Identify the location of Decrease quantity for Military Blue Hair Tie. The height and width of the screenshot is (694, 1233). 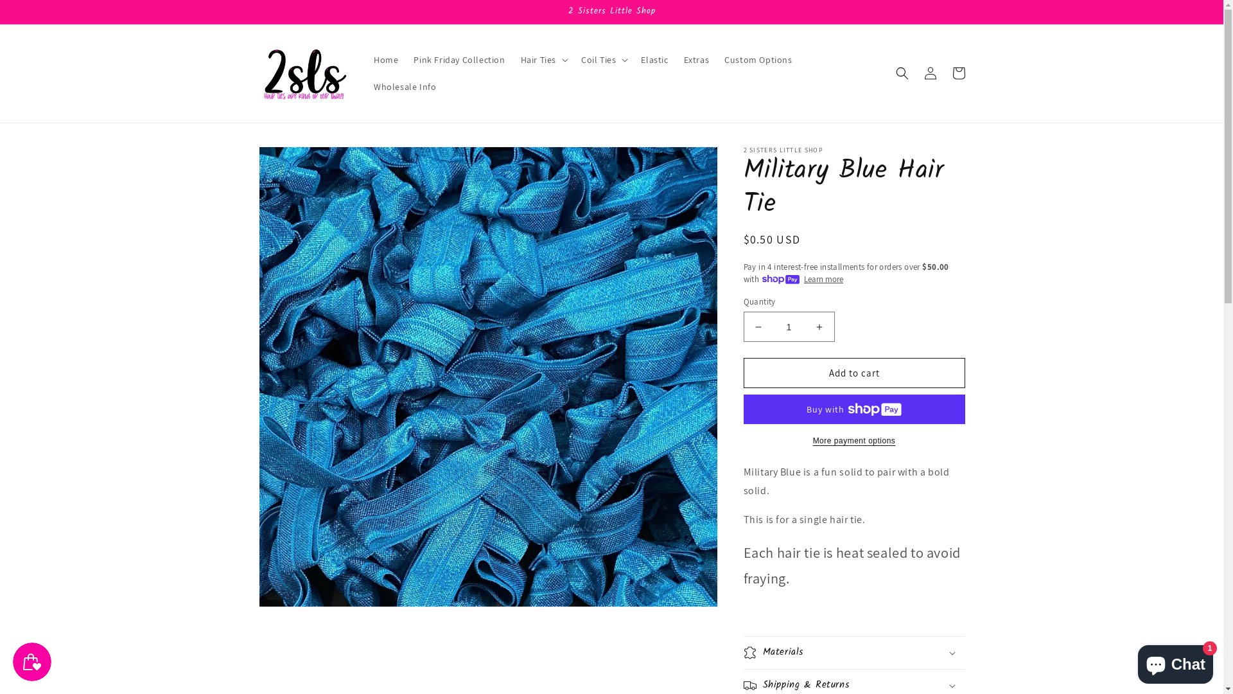
(758, 326).